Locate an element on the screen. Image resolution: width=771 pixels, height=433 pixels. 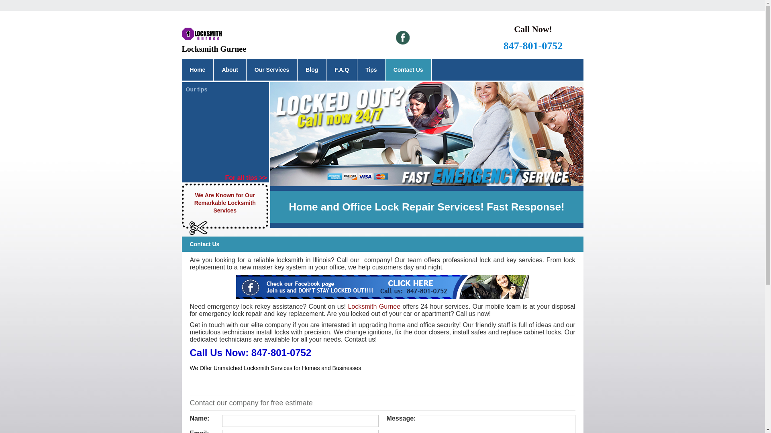
About is located at coordinates (230, 70).